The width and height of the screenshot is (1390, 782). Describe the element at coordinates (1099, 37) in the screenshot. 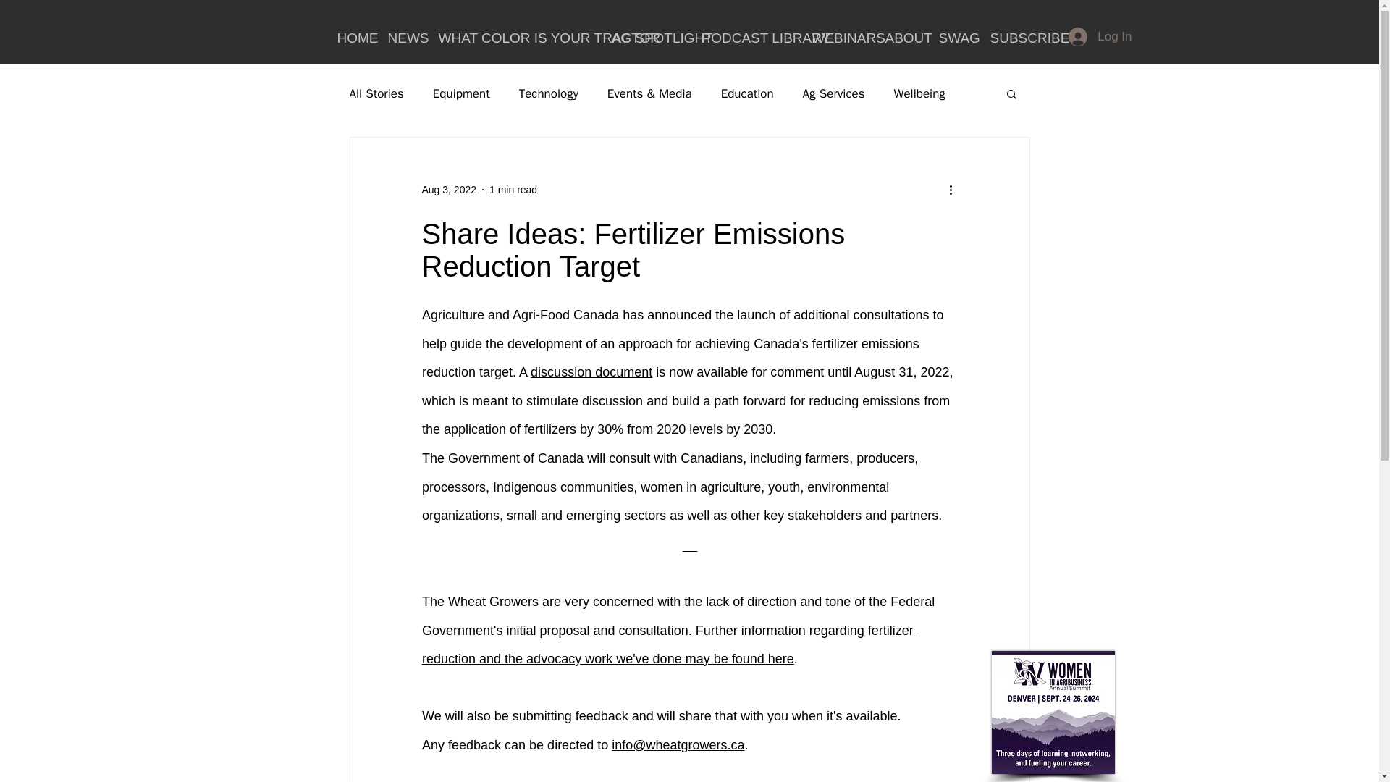

I see `Log In` at that location.